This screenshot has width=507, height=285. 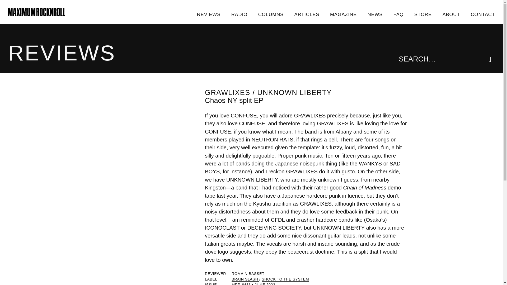 What do you see at coordinates (483, 14) in the screenshot?
I see `CONTACT` at bounding box center [483, 14].